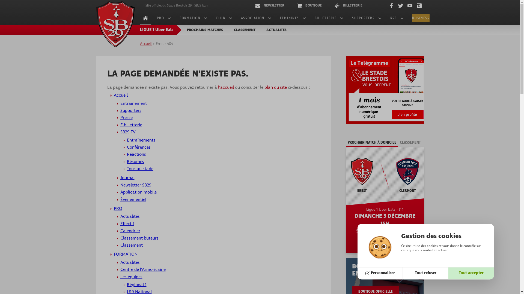 Image resolution: width=524 pixels, height=294 pixels. What do you see at coordinates (127, 224) in the screenshot?
I see `Effectif` at bounding box center [127, 224].